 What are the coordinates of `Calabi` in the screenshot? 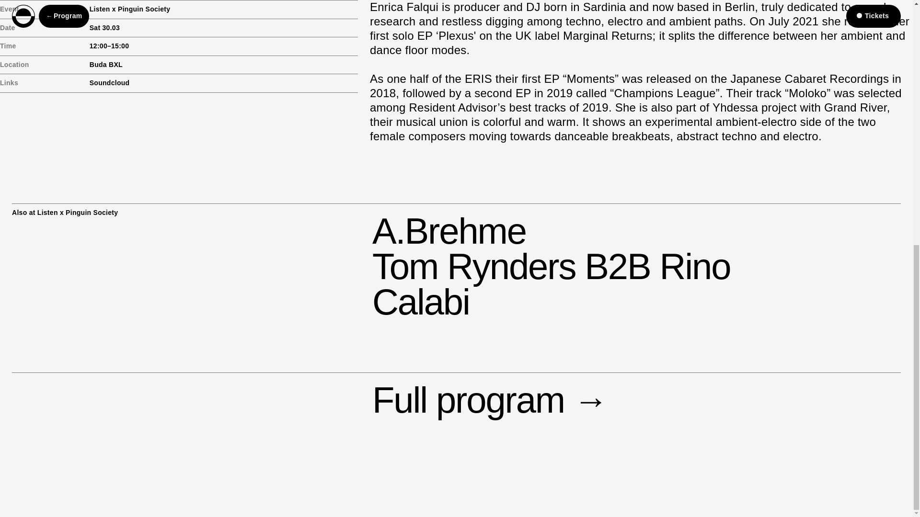 It's located at (421, 302).